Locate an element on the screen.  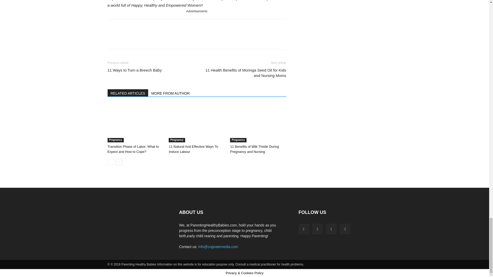
bottomFacebookLike is located at coordinates (146, 27).